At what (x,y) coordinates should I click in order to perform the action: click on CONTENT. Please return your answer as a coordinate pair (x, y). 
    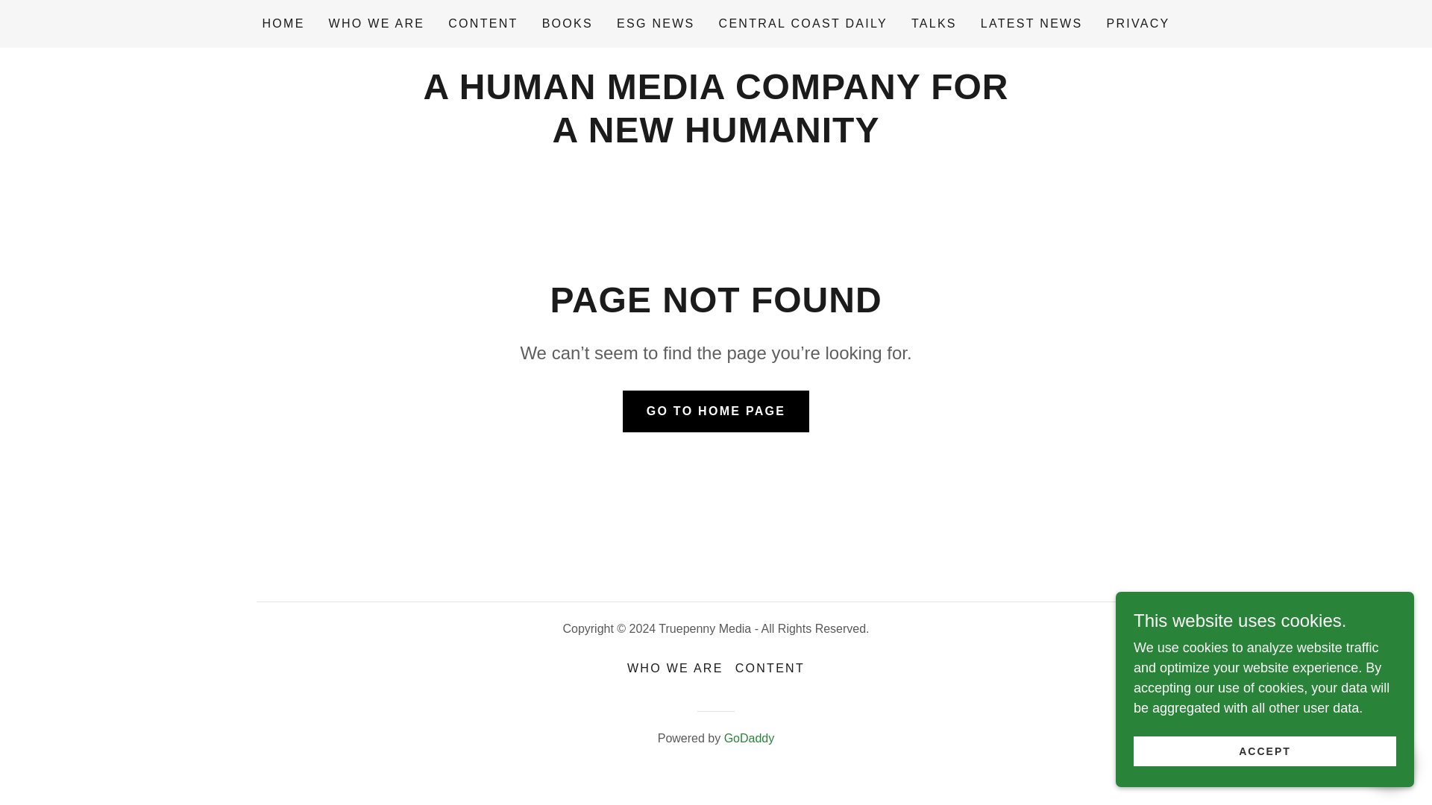
    Looking at the image, I should click on (770, 668).